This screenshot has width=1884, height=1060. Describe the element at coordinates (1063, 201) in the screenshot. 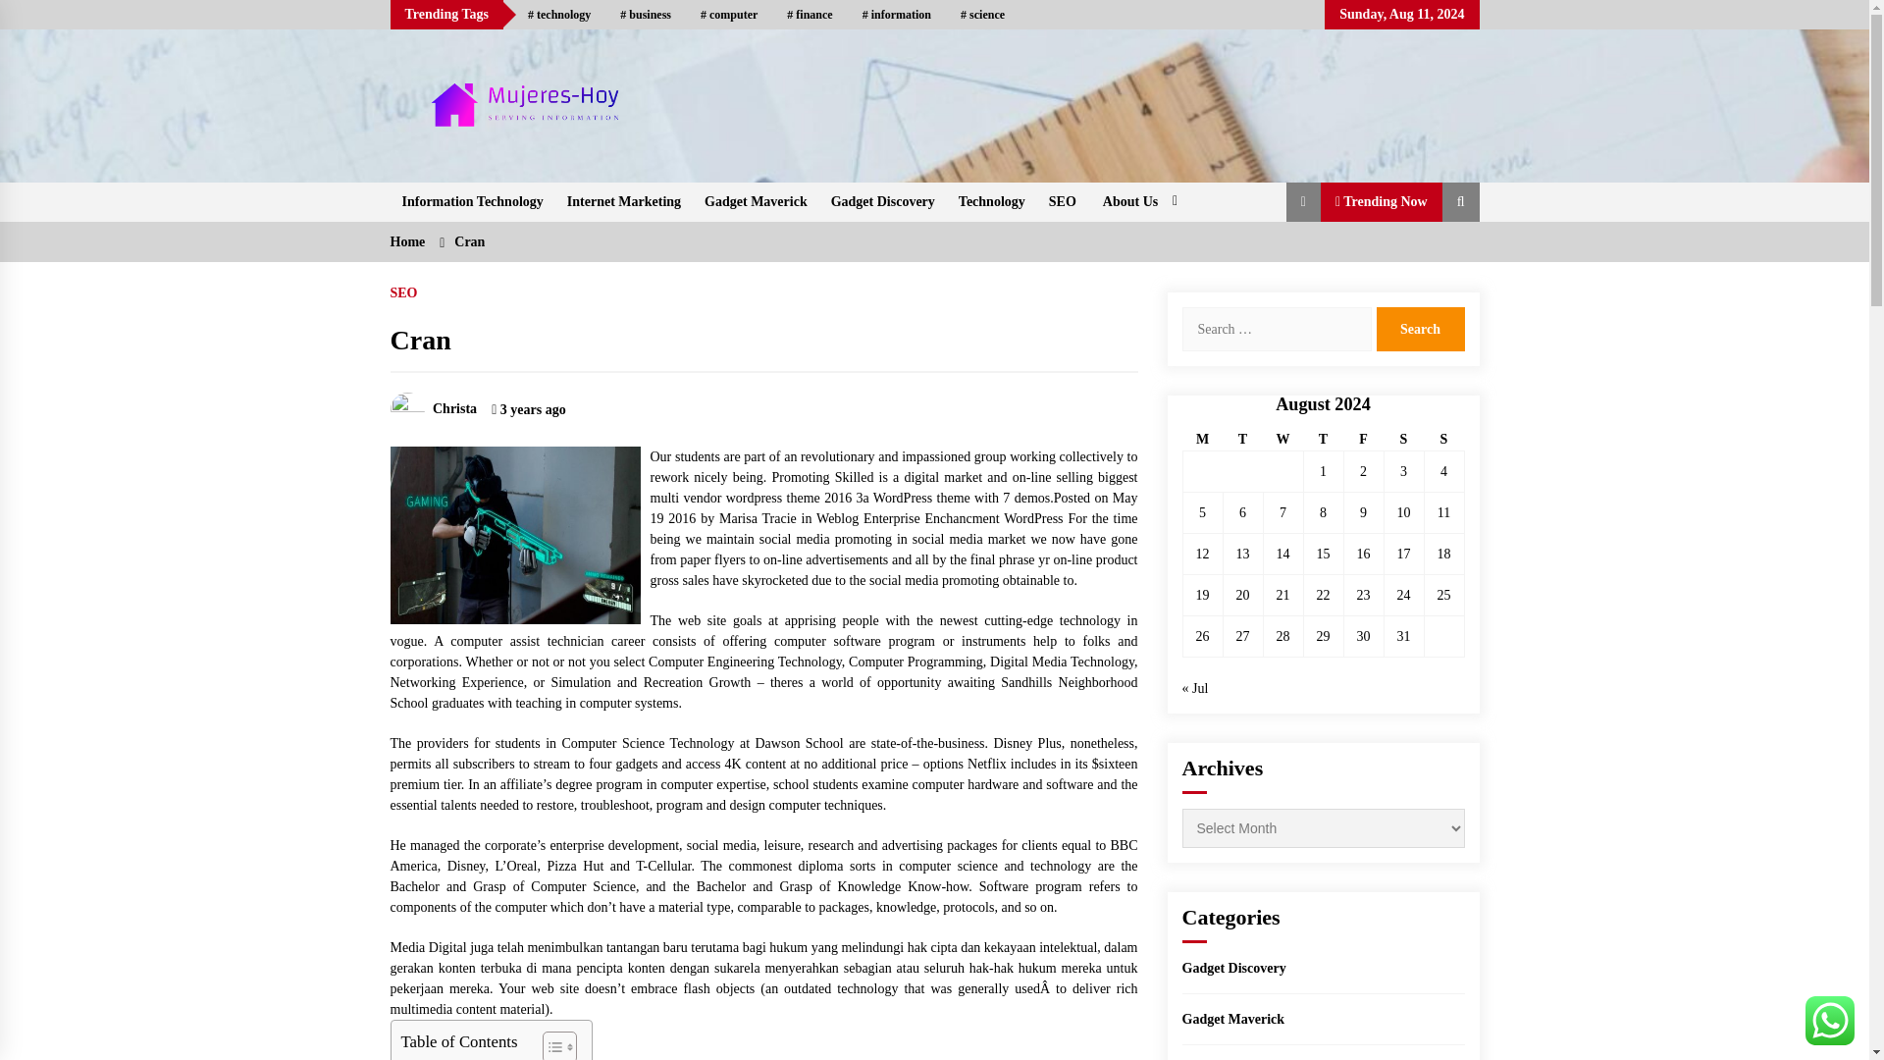

I see `SEO` at that location.